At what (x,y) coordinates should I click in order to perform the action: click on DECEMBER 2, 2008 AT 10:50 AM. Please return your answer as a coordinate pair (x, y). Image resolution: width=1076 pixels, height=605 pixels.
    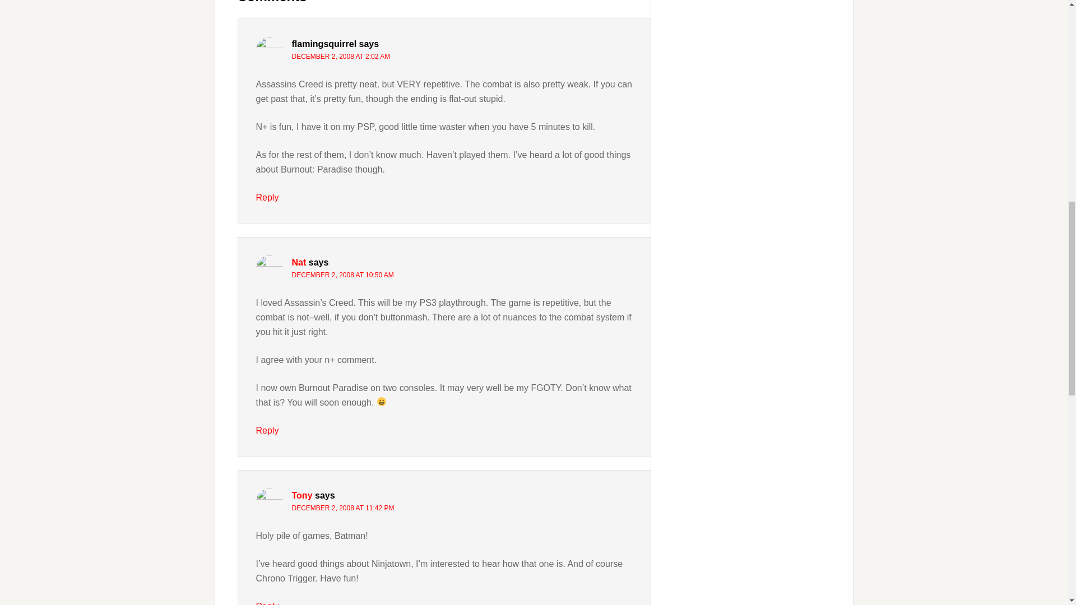
    Looking at the image, I should click on (342, 274).